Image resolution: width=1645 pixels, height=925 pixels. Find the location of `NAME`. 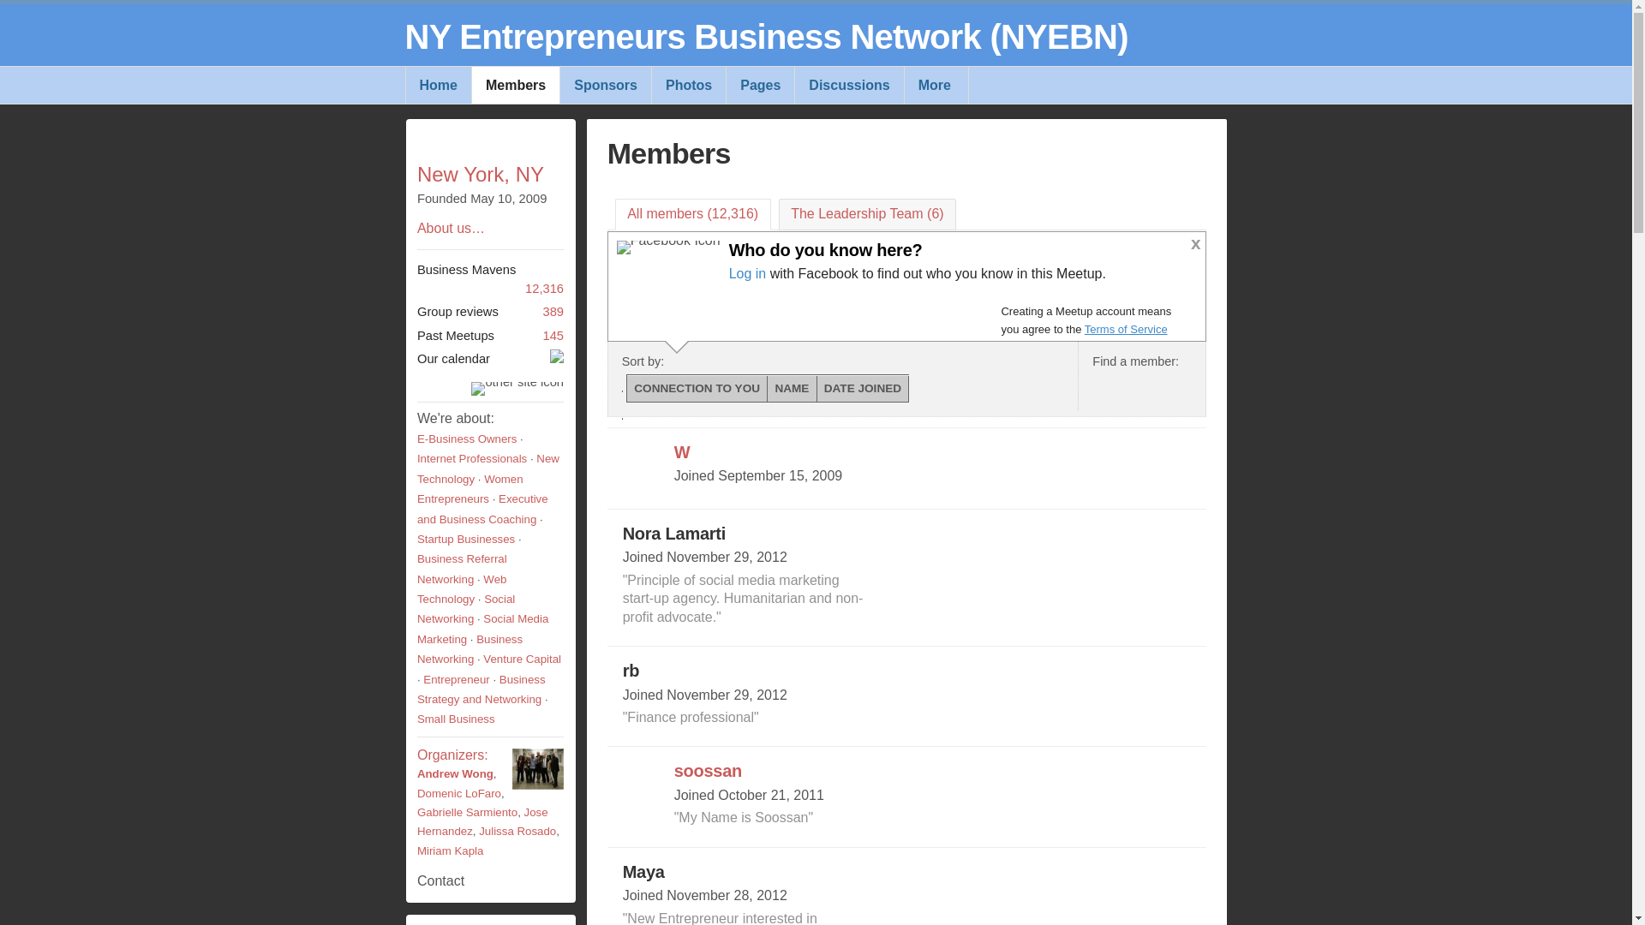

NAME is located at coordinates (792, 387).